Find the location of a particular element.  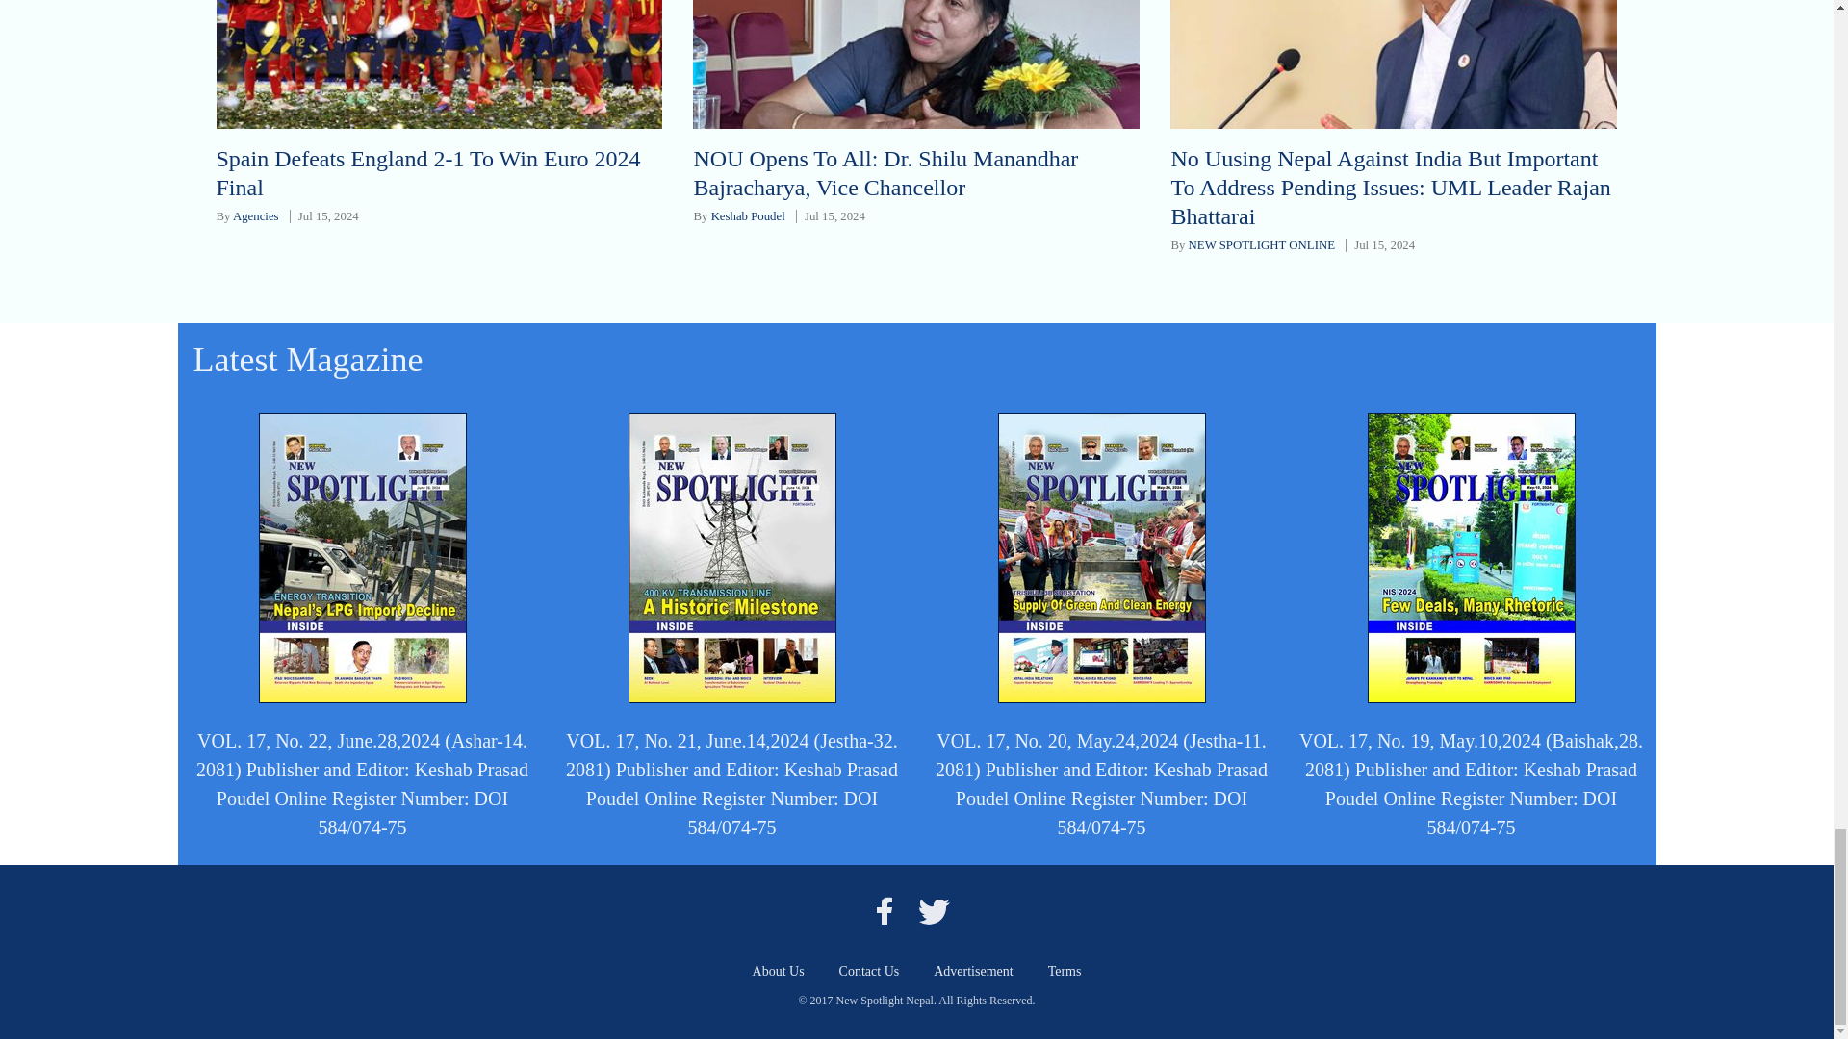

facebook icon is located at coordinates (884, 910).